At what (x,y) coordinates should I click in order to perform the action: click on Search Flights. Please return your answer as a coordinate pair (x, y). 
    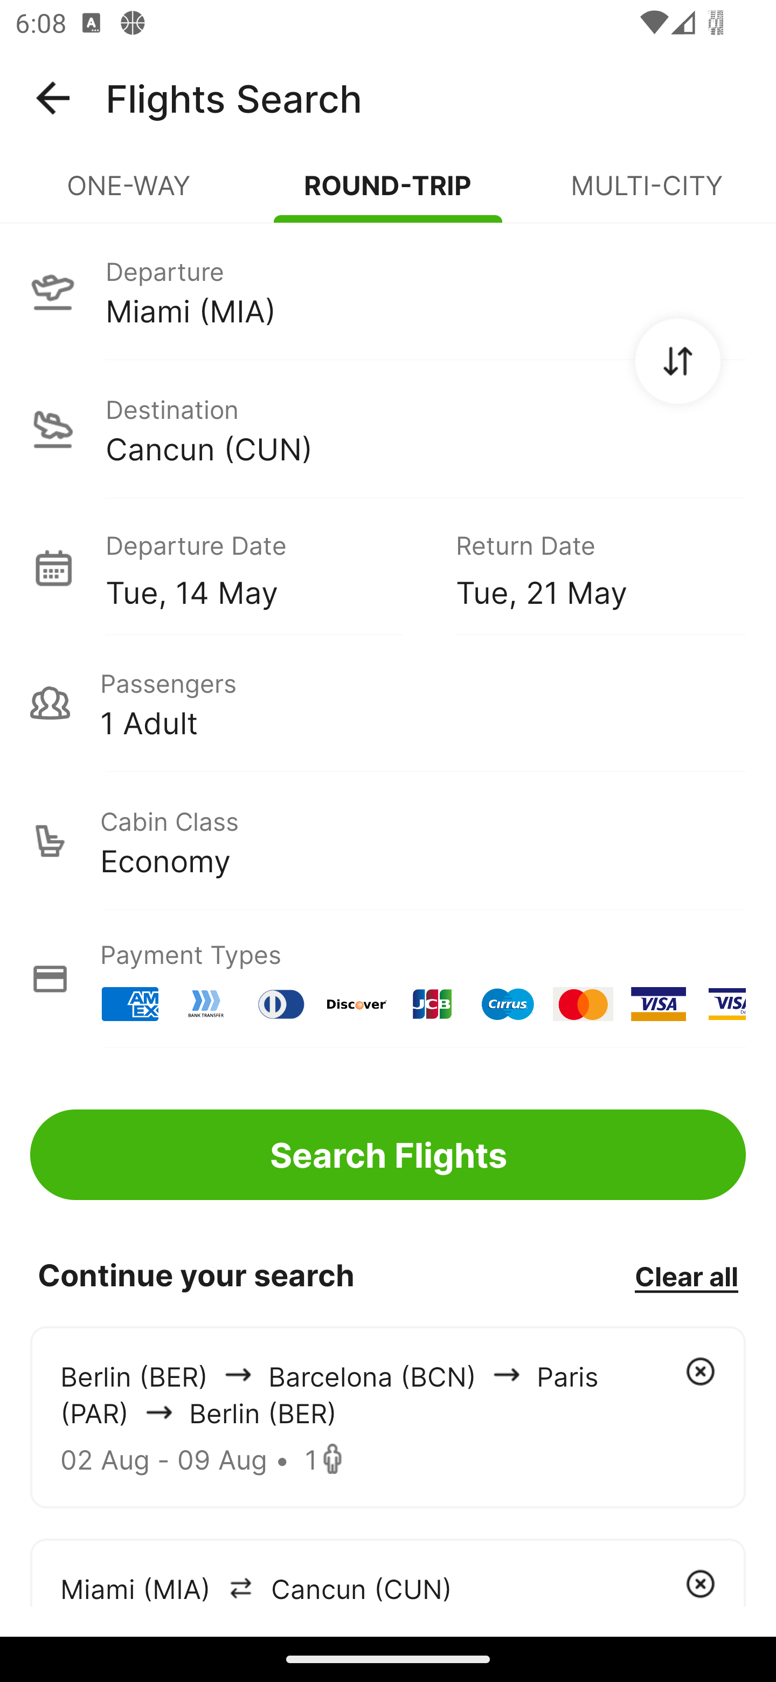
    Looking at the image, I should click on (388, 1155).